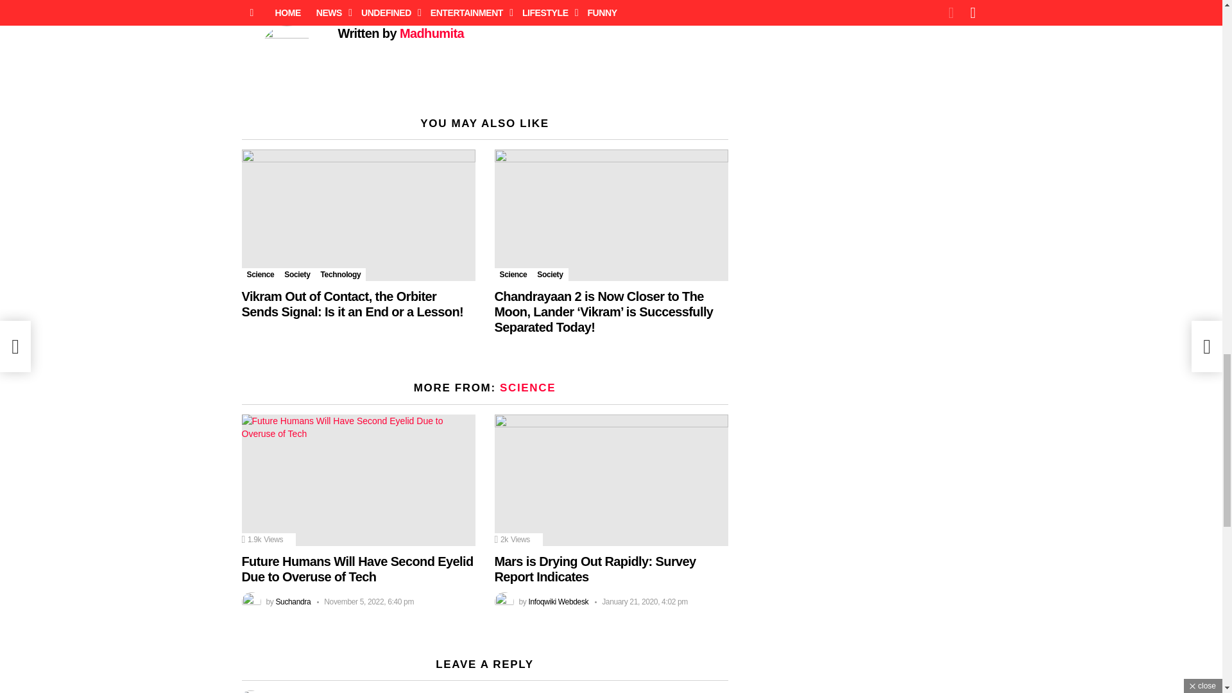  I want to click on Posts by Suchandra, so click(293, 602).